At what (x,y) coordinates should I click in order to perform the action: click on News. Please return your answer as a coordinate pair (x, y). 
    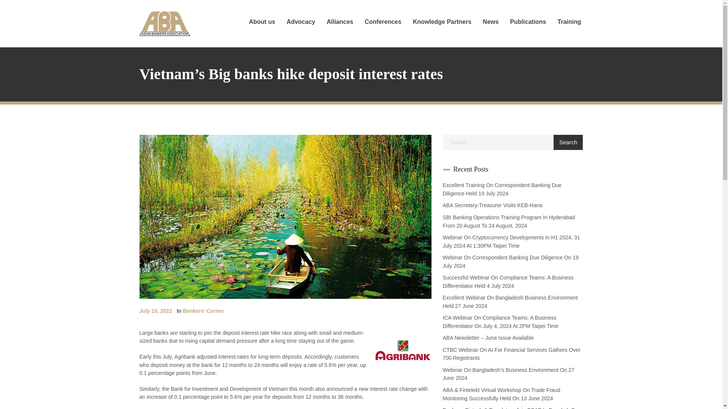
    Looking at the image, I should click on (491, 22).